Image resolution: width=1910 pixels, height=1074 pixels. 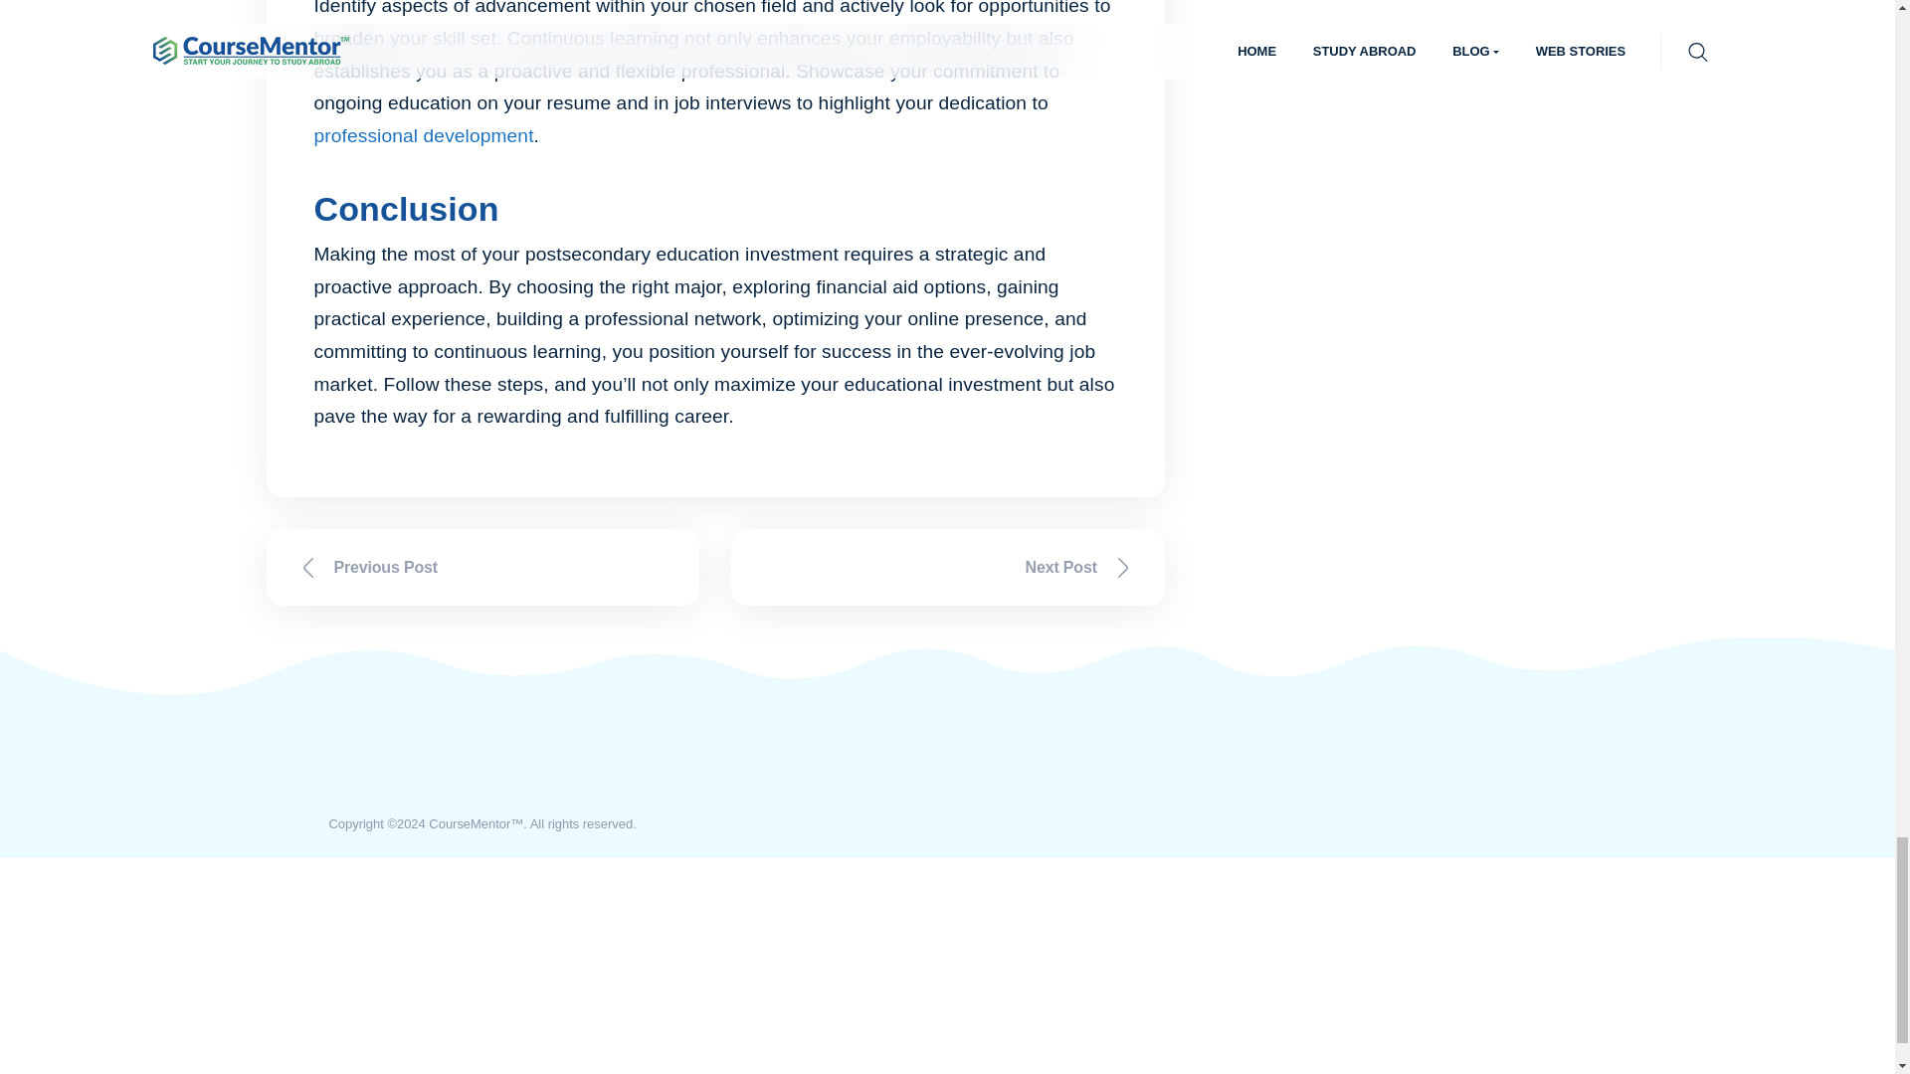 What do you see at coordinates (424, 135) in the screenshot?
I see `professional development` at bounding box center [424, 135].